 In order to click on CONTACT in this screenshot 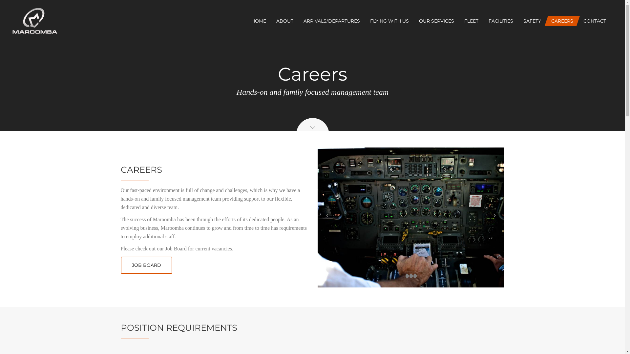, I will do `click(595, 21)`.